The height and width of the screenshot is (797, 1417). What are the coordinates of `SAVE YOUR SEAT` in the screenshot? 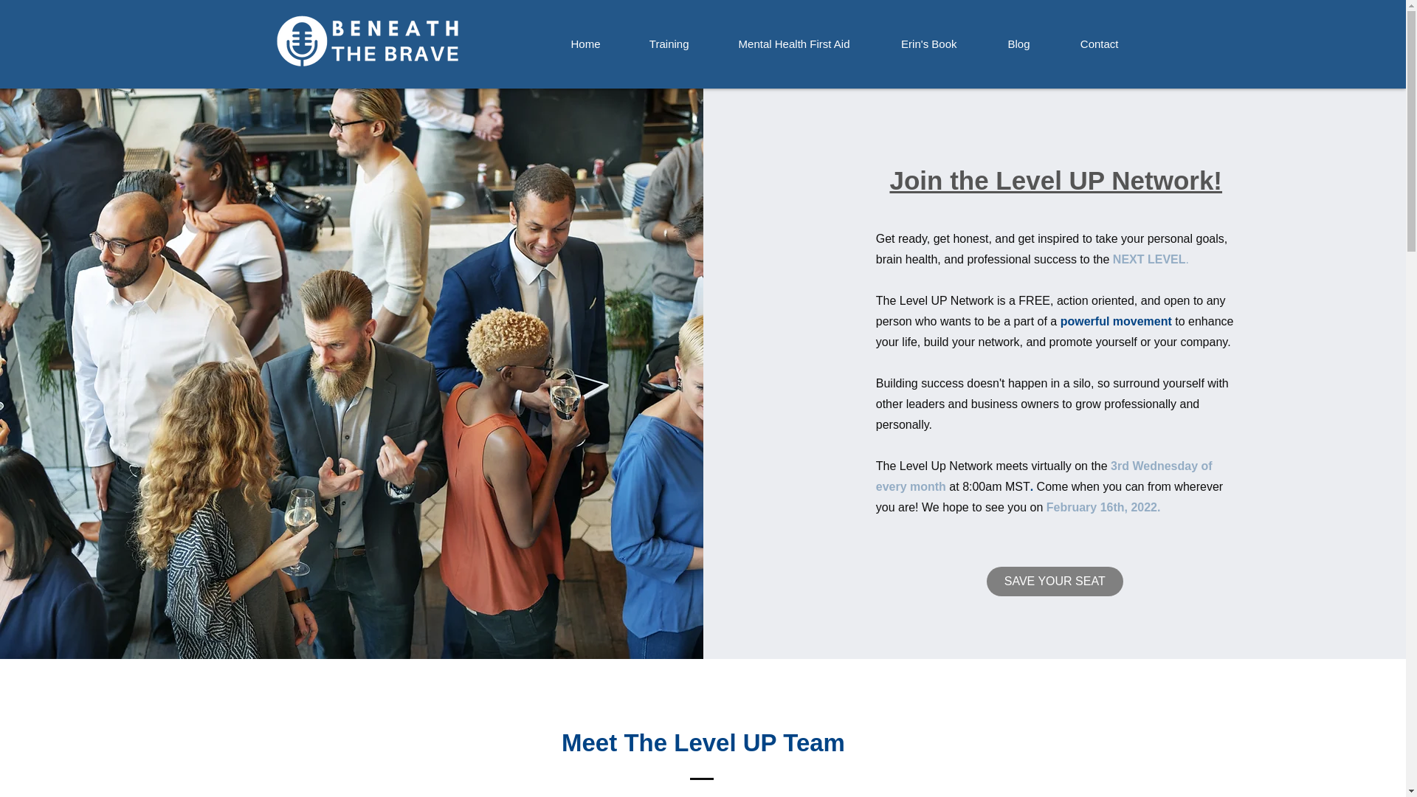 It's located at (1055, 581).